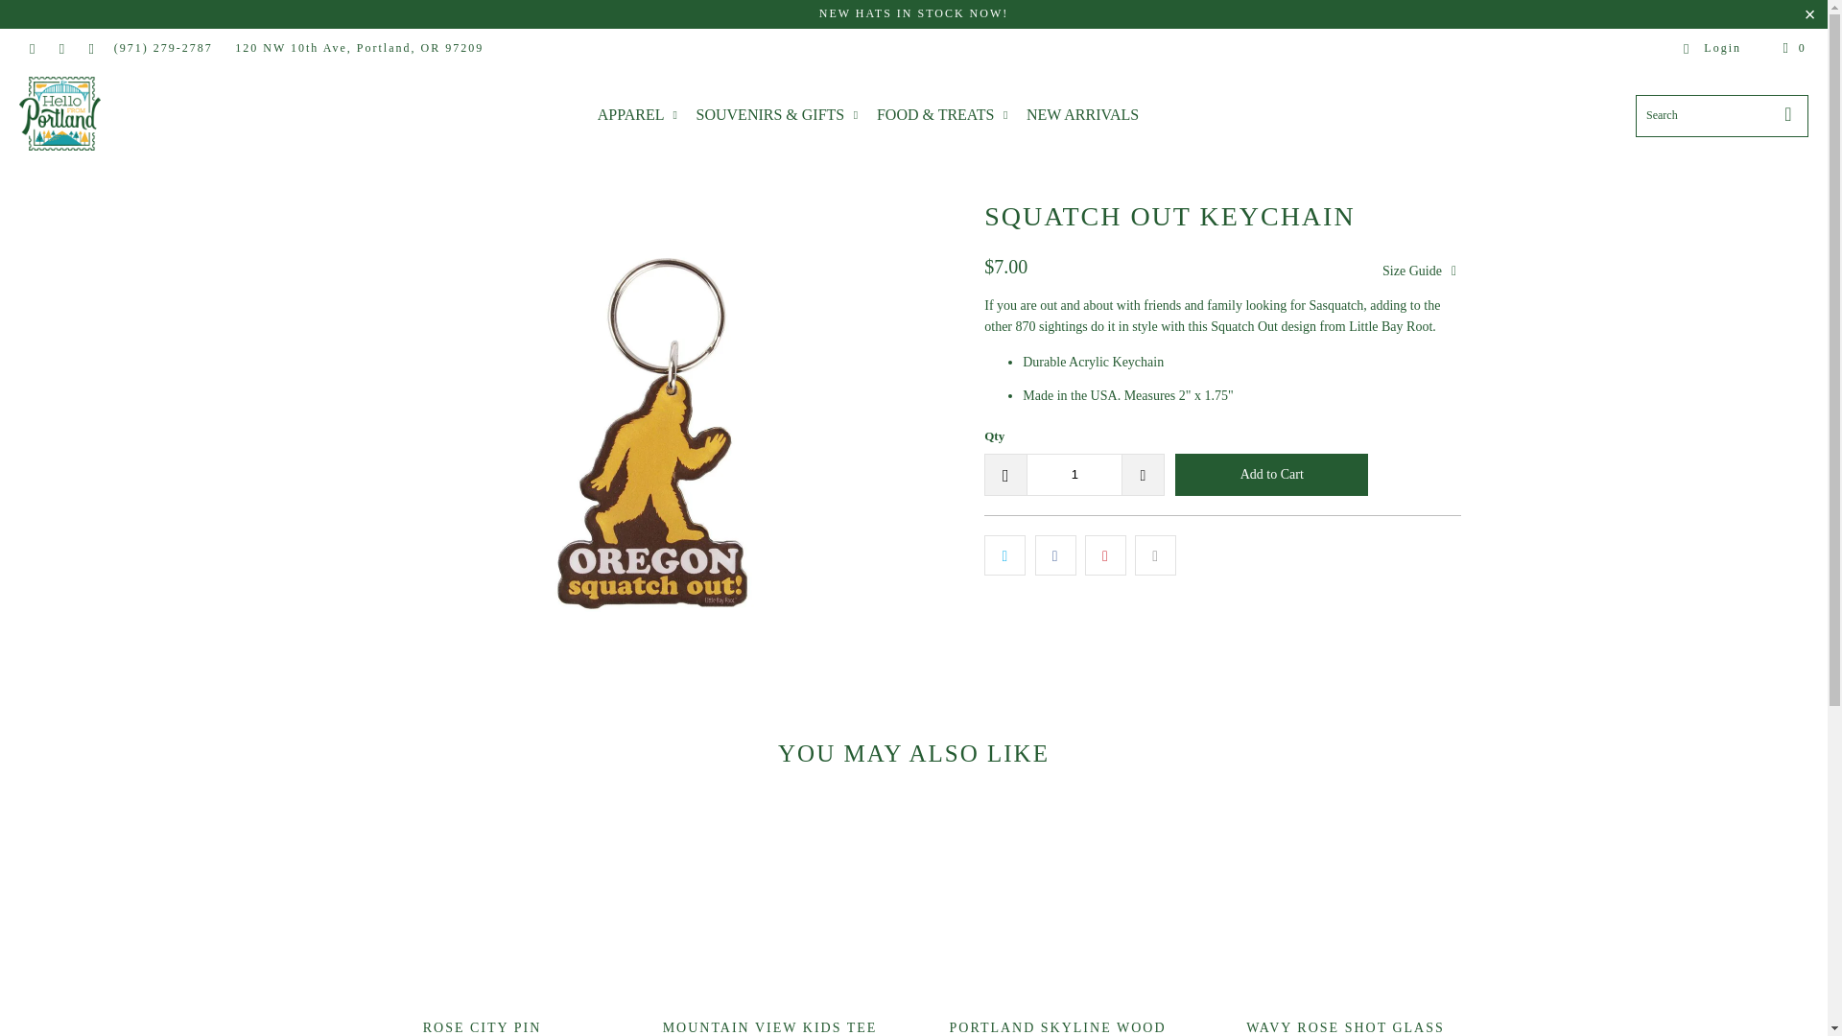 This screenshot has height=1036, width=1842. I want to click on Email this to a friend, so click(1155, 555).